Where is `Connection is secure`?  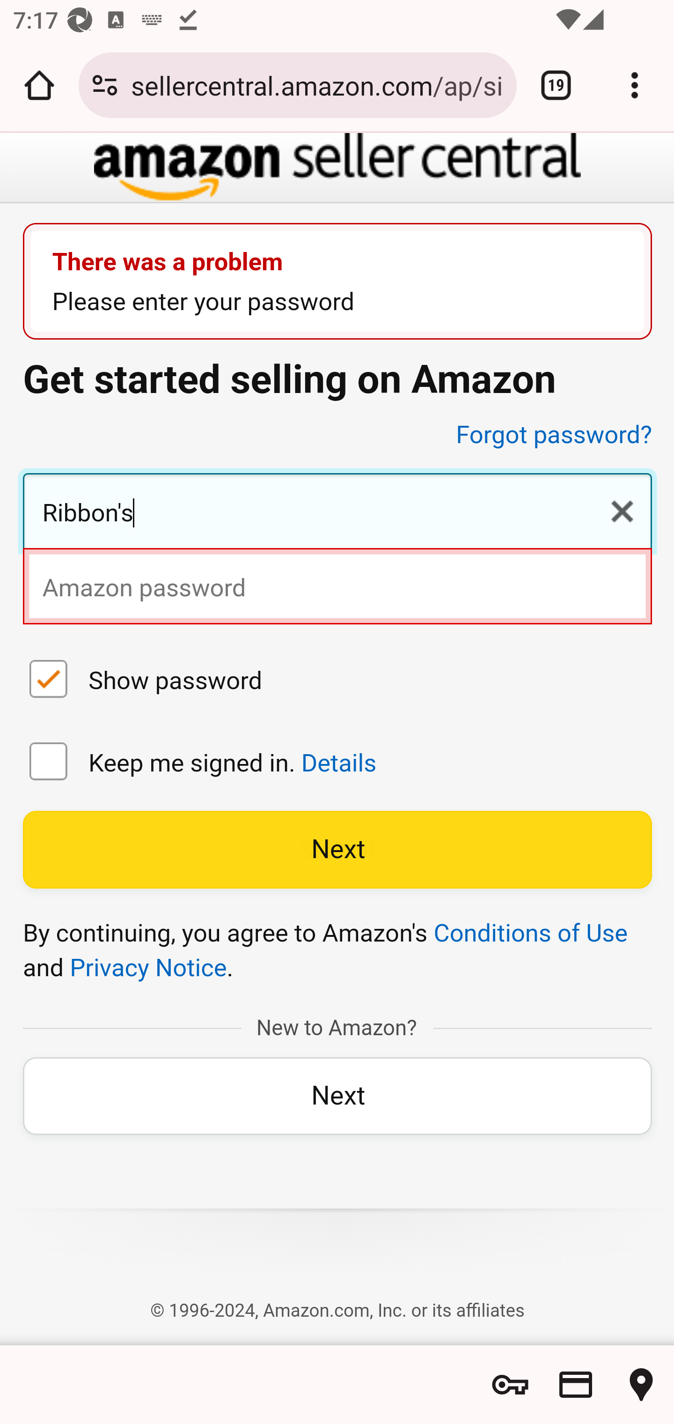 Connection is secure is located at coordinates (105, 85).